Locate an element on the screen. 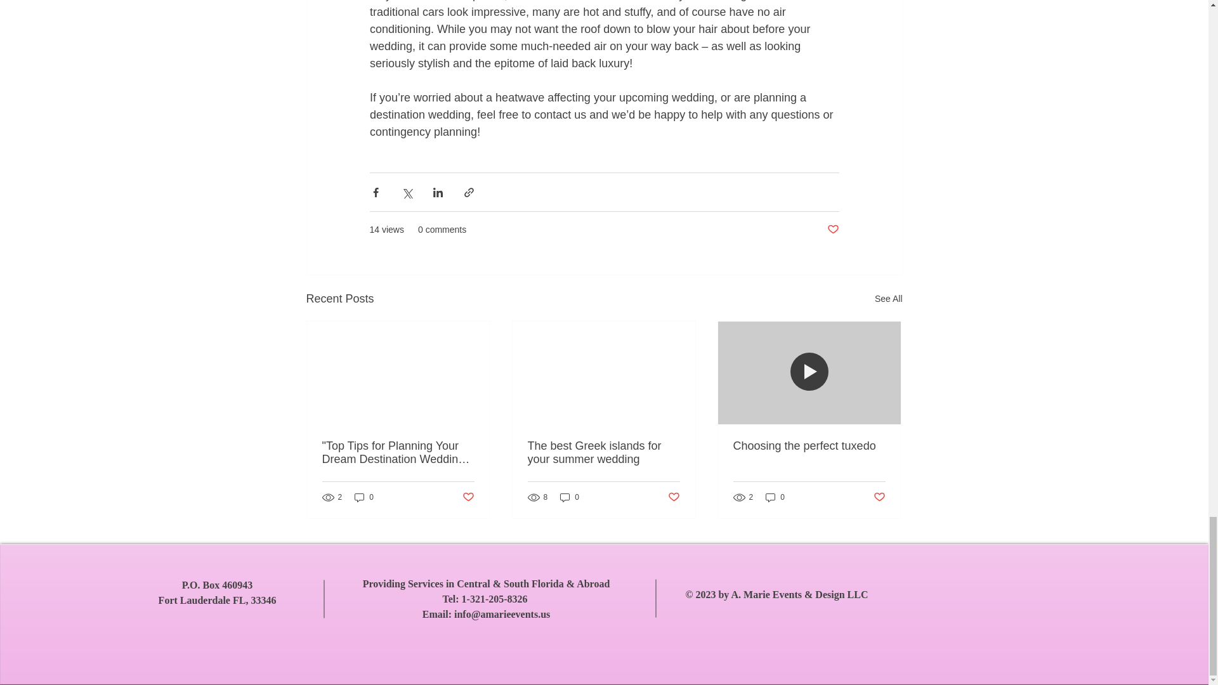 The width and height of the screenshot is (1218, 685). 0 is located at coordinates (364, 497).